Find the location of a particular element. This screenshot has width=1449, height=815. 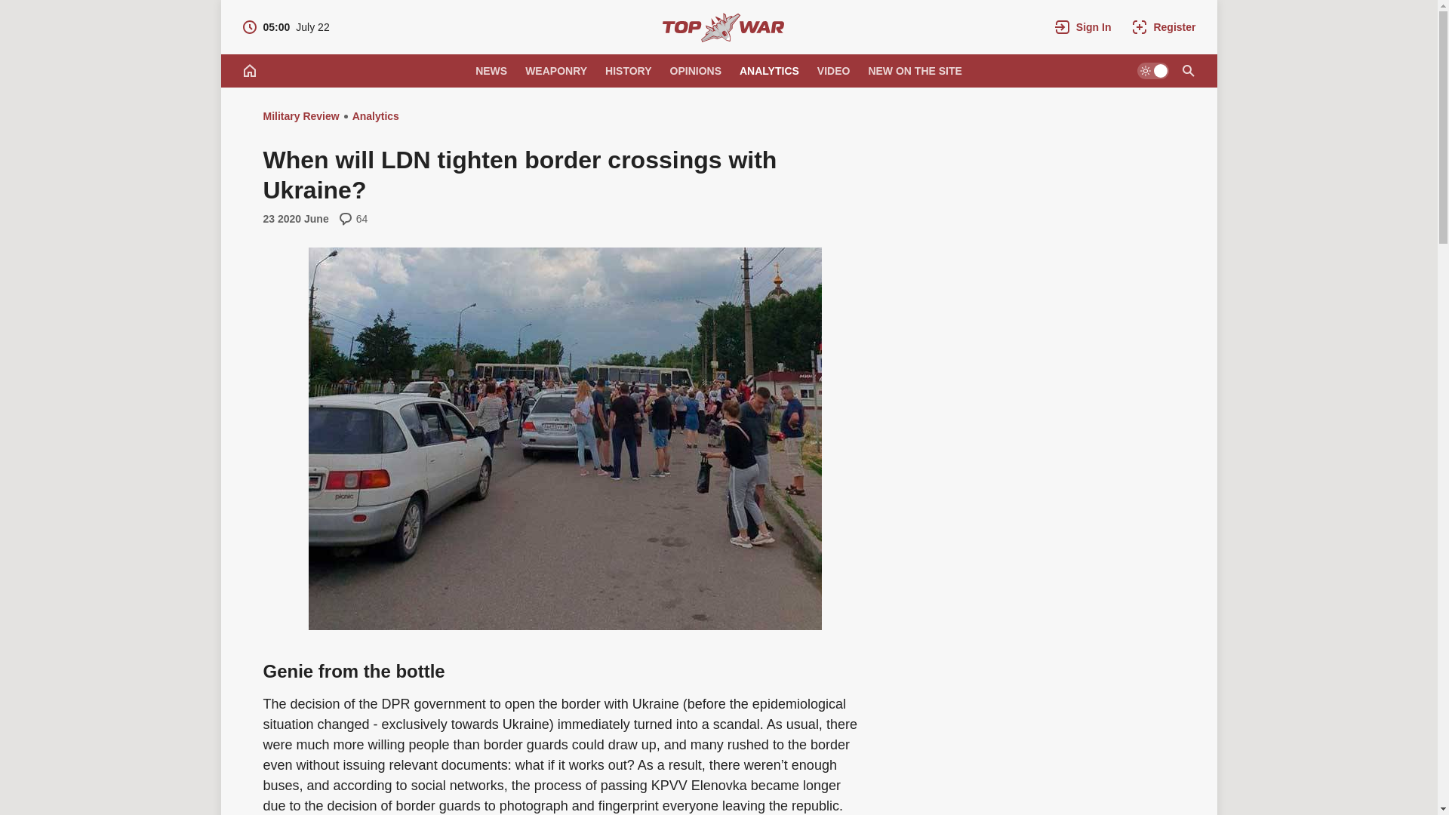

Sign In is located at coordinates (1083, 27).